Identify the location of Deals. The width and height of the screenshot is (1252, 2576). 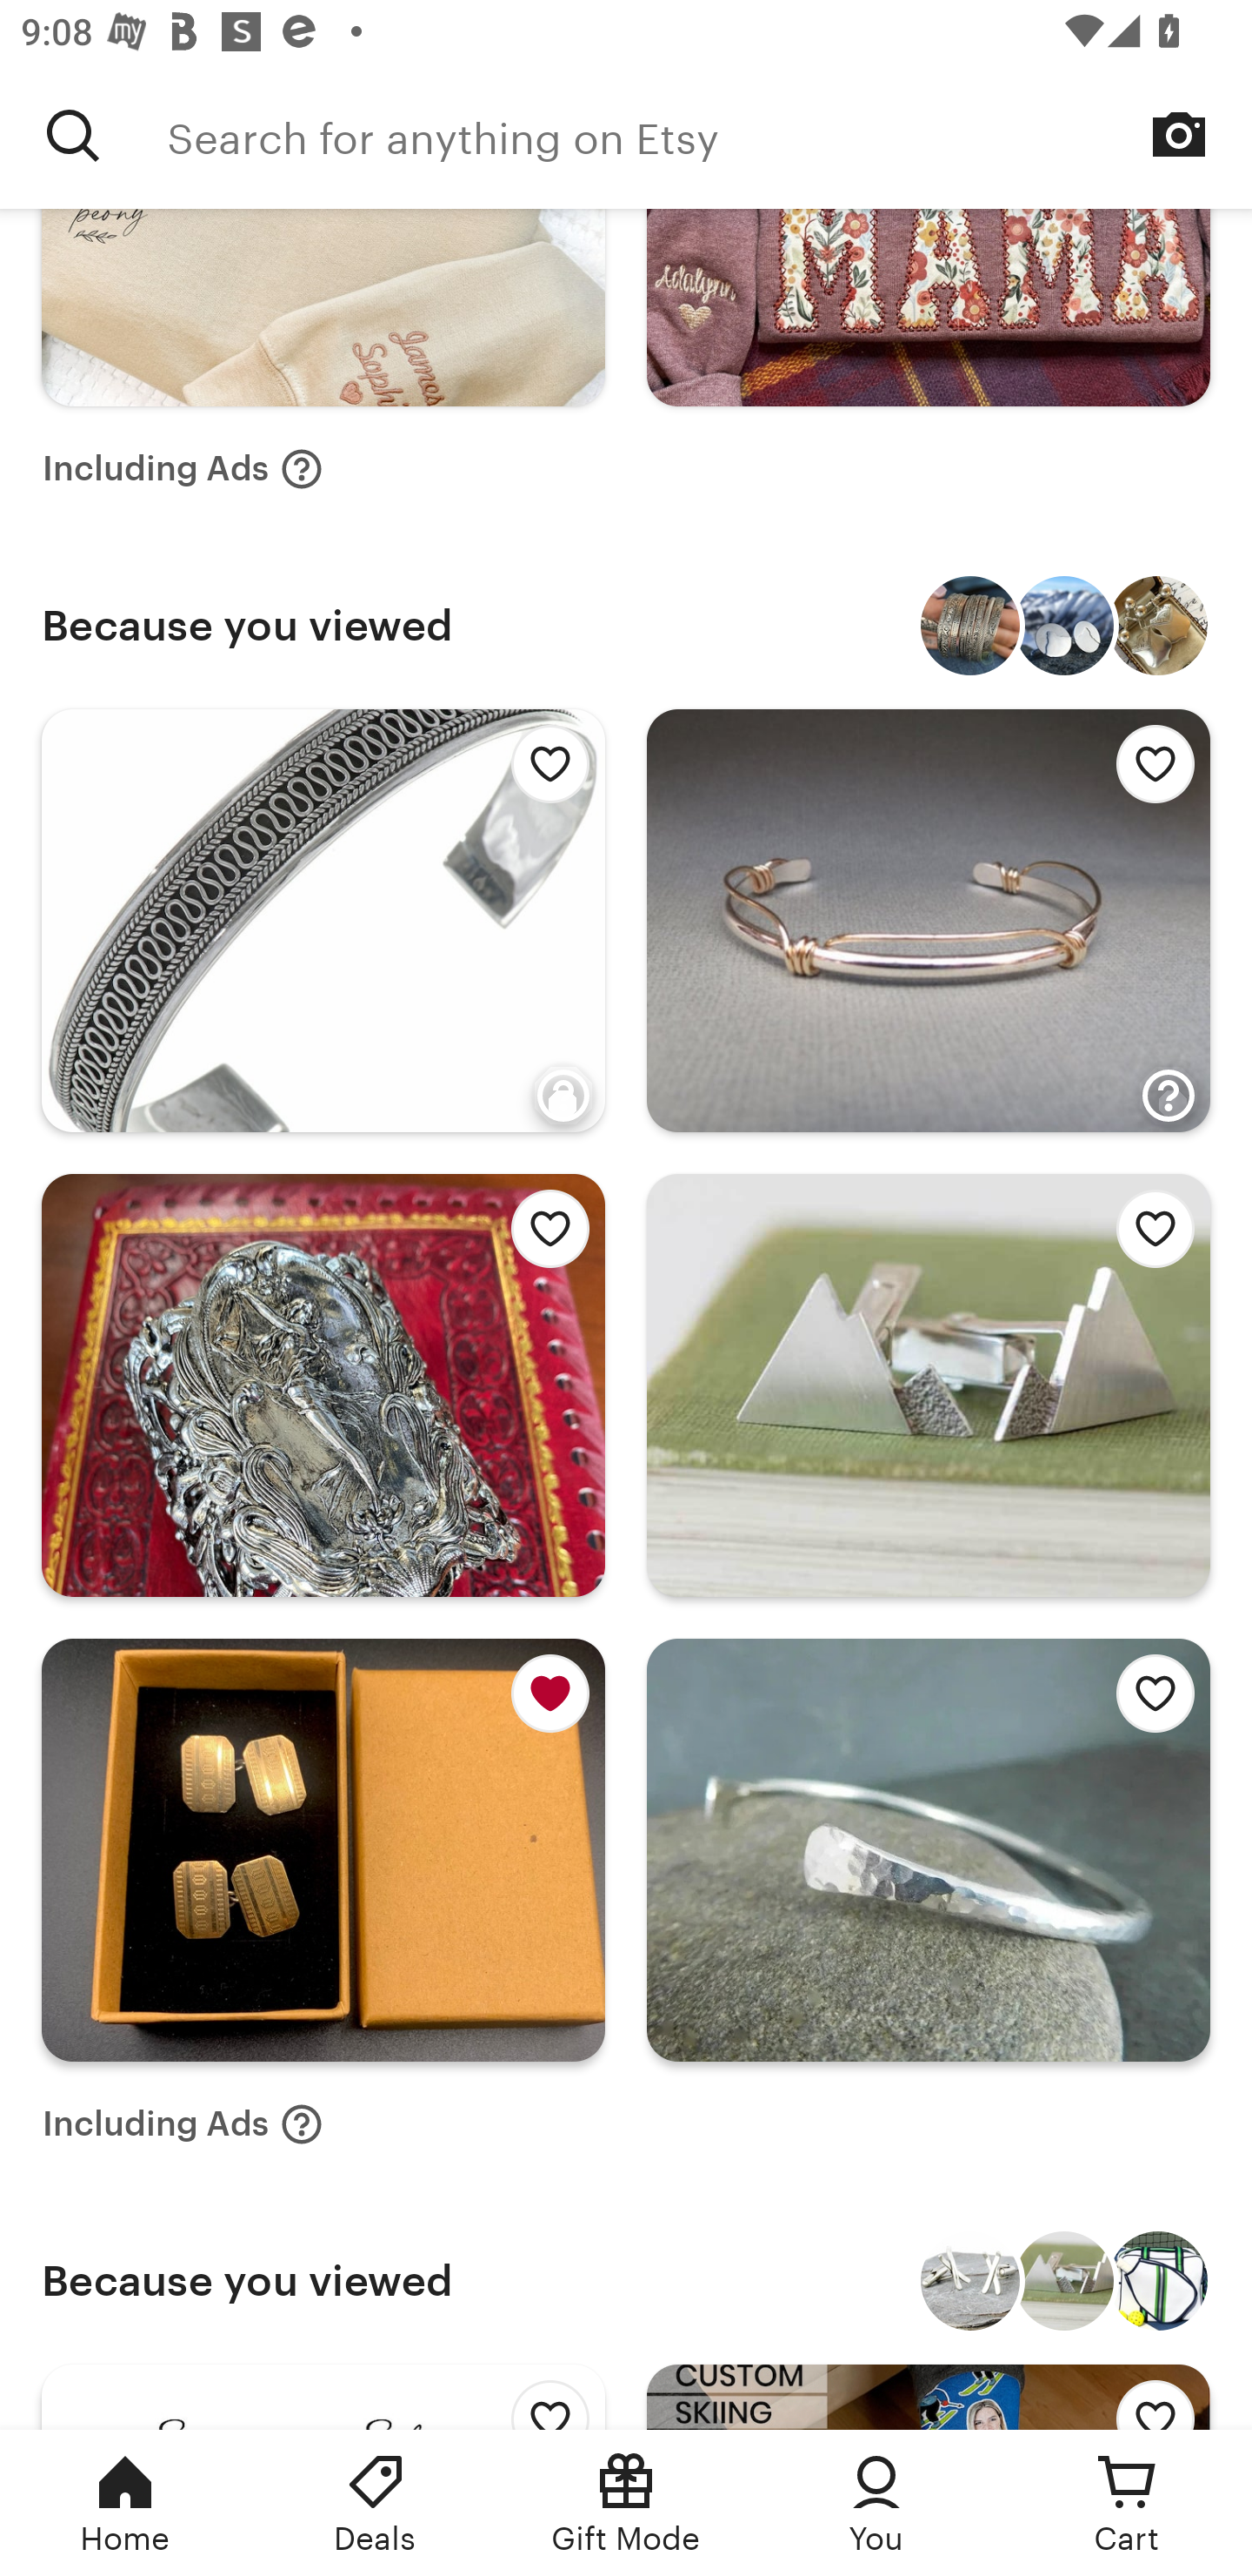
(376, 2503).